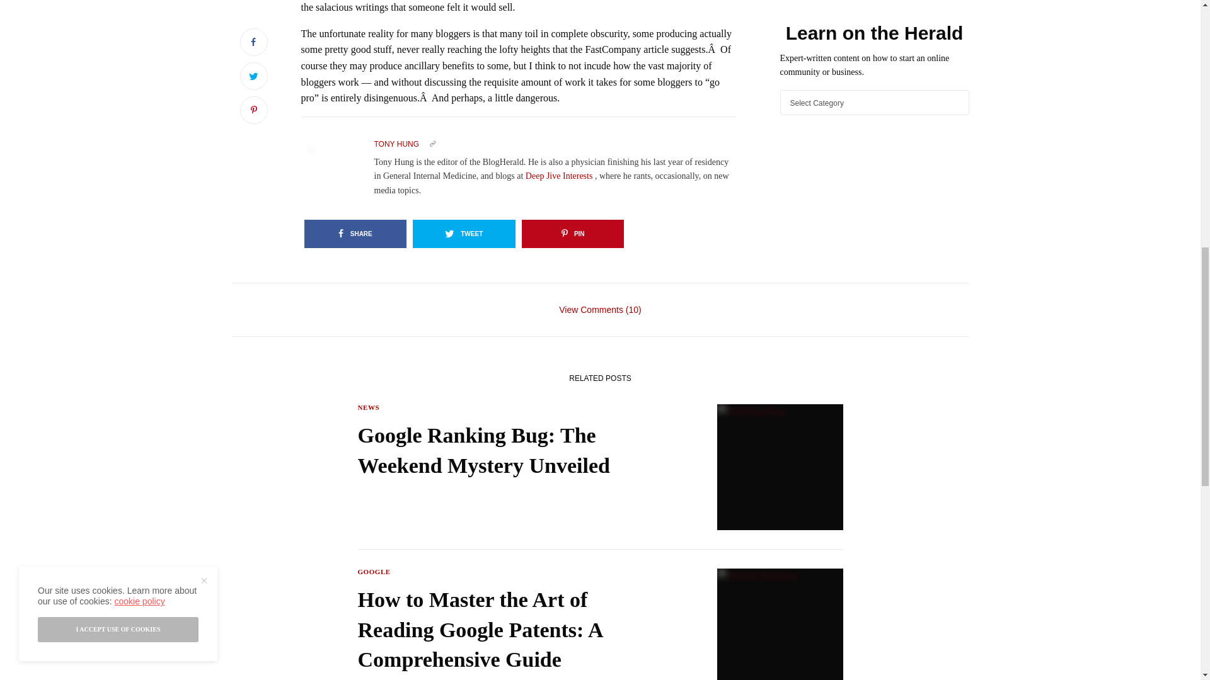 Image resolution: width=1210 pixels, height=680 pixels. I want to click on PIN, so click(572, 234).